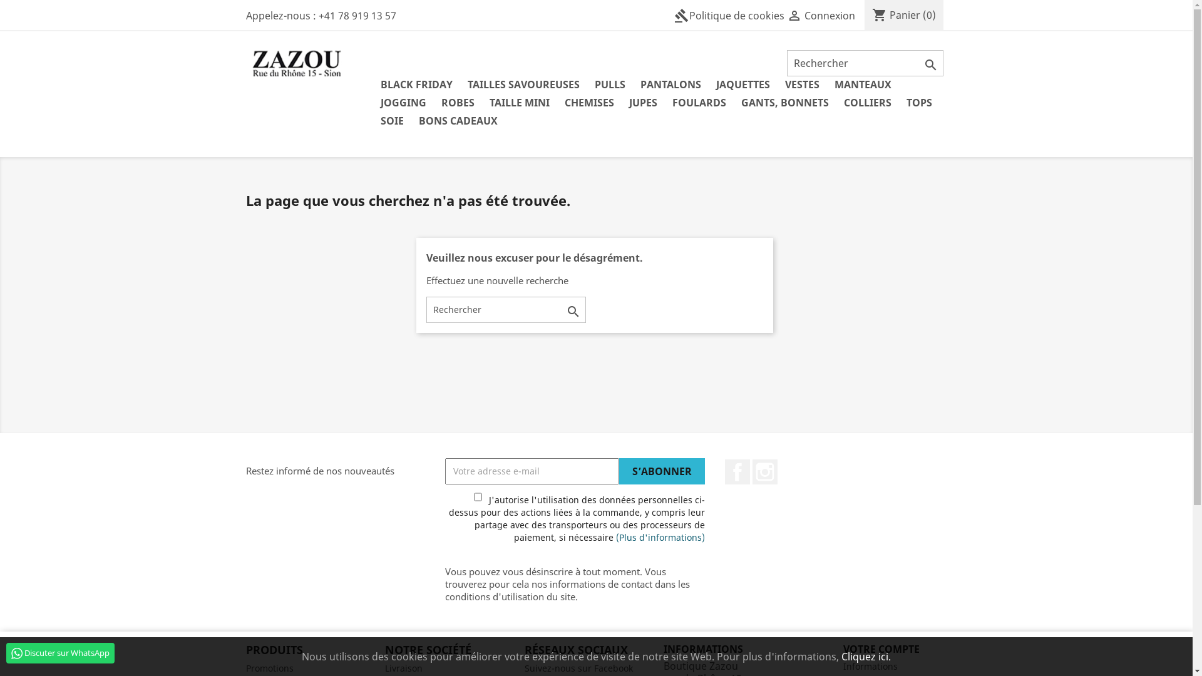 Image resolution: width=1202 pixels, height=676 pixels. What do you see at coordinates (919, 104) in the screenshot?
I see `TOPS` at bounding box center [919, 104].